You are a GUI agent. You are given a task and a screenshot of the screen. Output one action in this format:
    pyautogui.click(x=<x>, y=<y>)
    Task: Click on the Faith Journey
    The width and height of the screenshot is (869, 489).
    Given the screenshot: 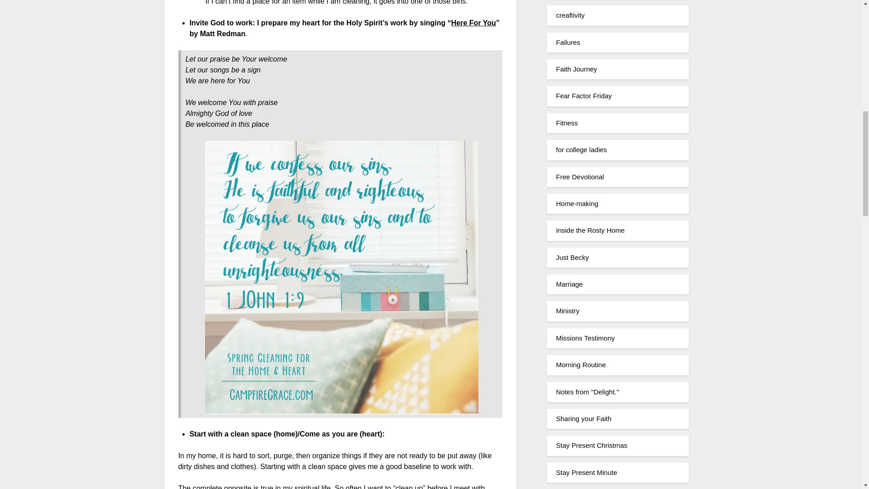 What is the action you would take?
    pyautogui.click(x=577, y=69)
    